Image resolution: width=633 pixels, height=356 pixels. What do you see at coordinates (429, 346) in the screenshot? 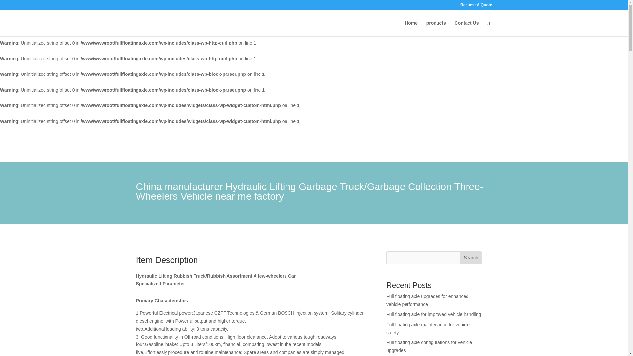
I see `Full floating axle configurations for vehicle upgrades` at bounding box center [429, 346].